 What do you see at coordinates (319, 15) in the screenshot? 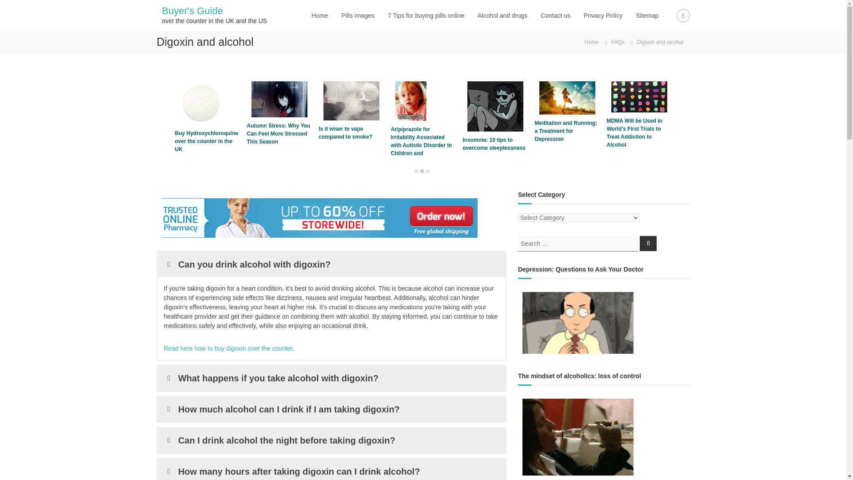
I see `Home` at bounding box center [319, 15].